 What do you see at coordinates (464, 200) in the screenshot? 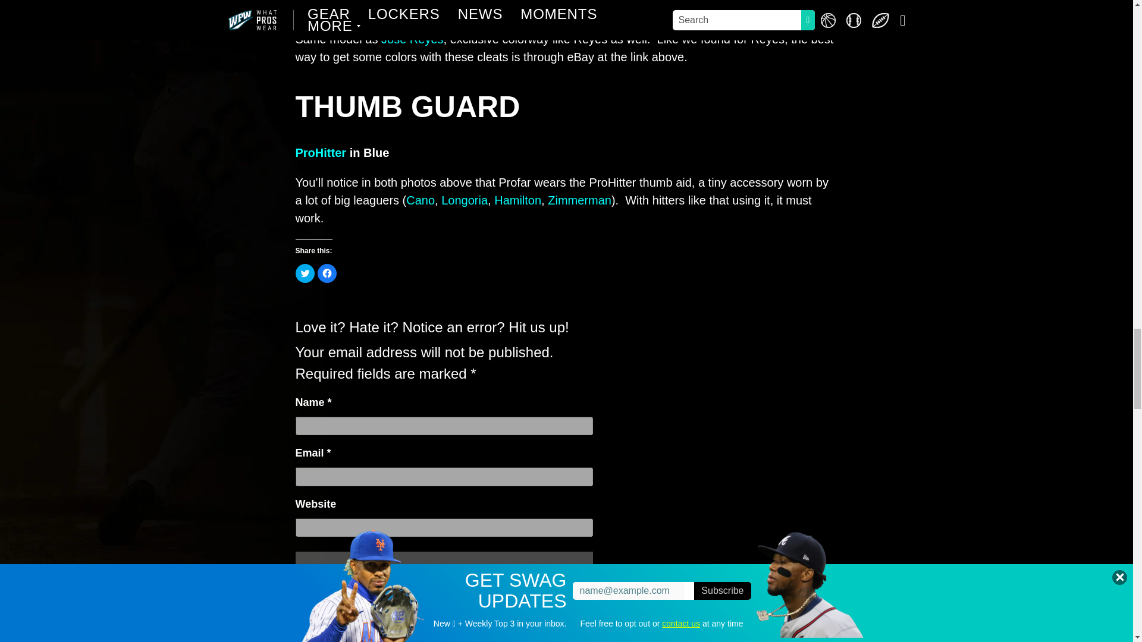
I see `Player Profile: Evan Longoria` at bounding box center [464, 200].